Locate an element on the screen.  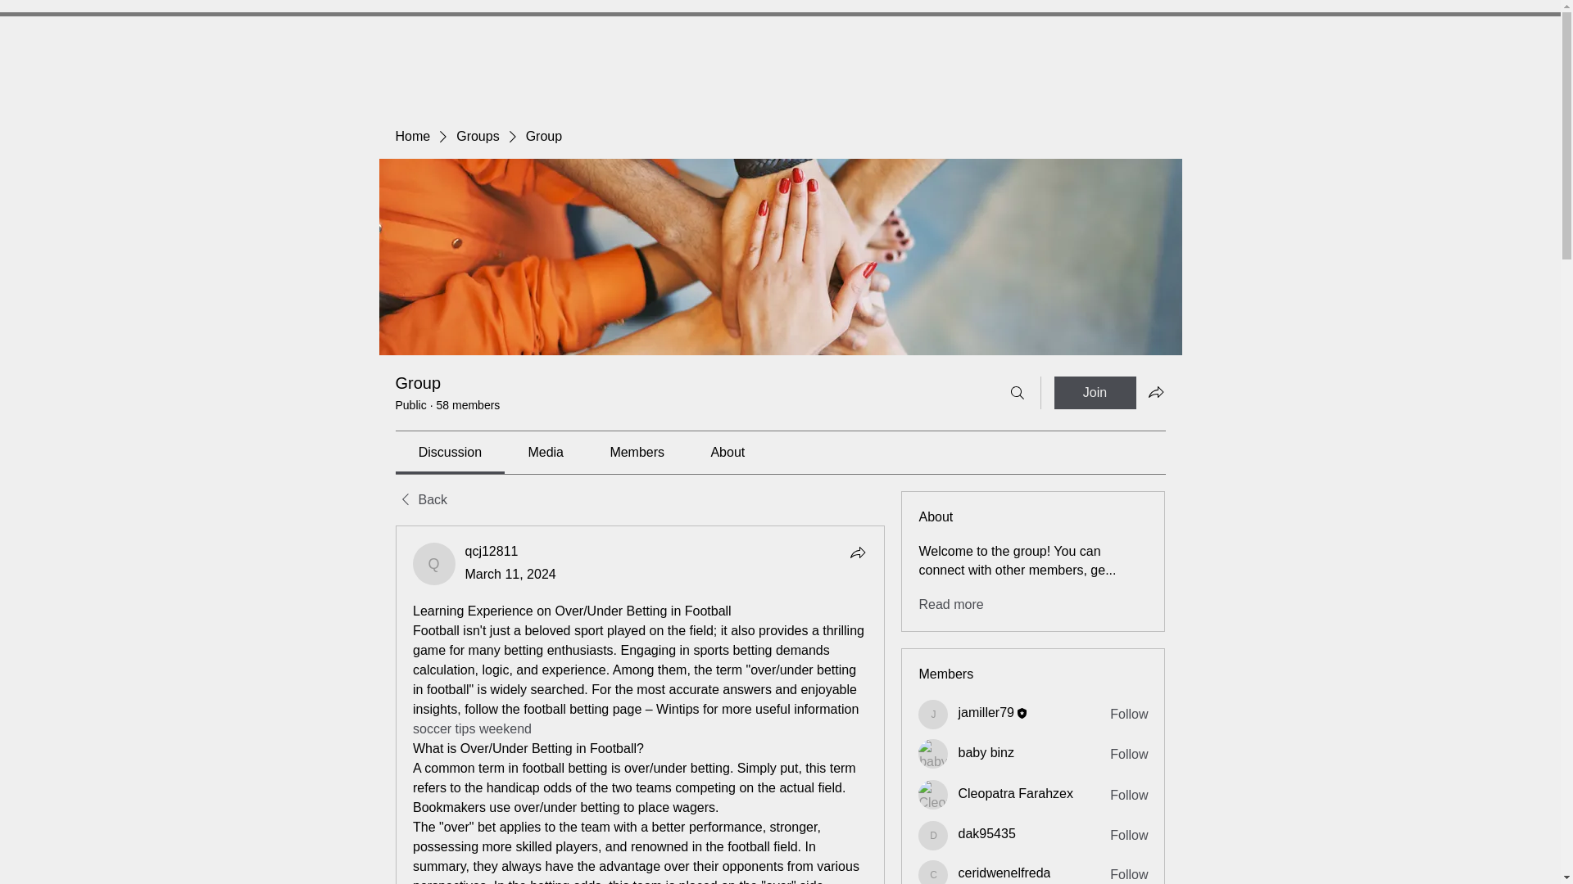
ceridwenelfreda is located at coordinates (1004, 873).